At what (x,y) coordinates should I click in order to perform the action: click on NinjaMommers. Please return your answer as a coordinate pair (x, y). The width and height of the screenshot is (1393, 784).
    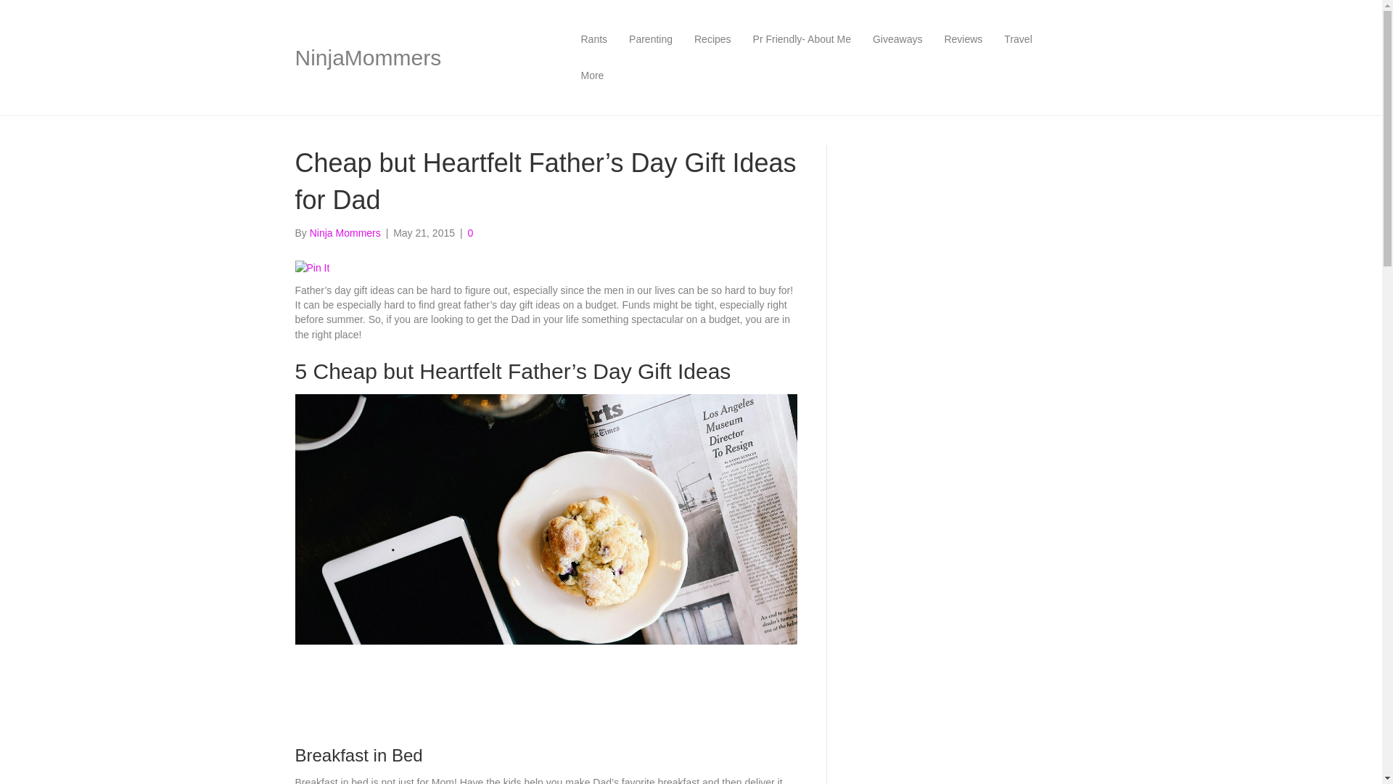
    Looking at the image, I should click on (421, 58).